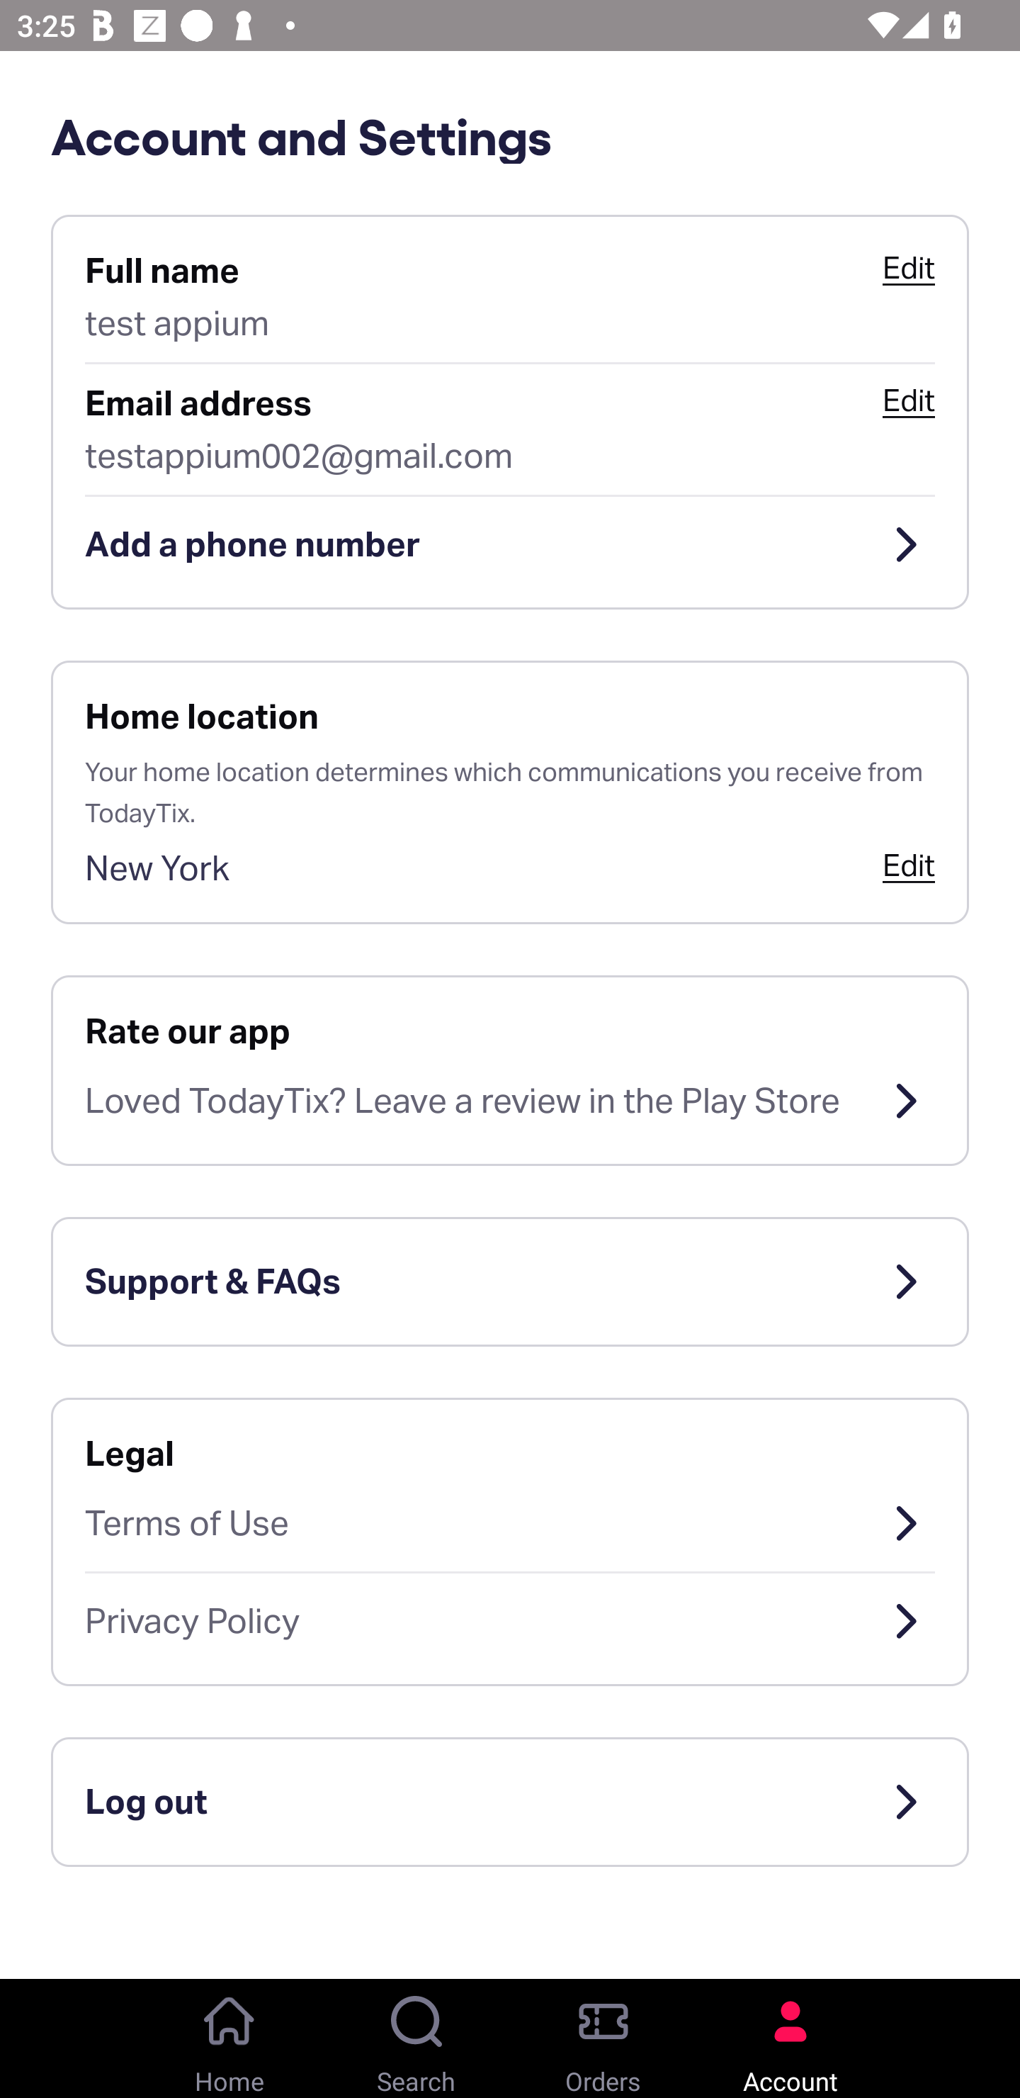  Describe the element at coordinates (510, 544) in the screenshot. I see `Add a phone number` at that location.